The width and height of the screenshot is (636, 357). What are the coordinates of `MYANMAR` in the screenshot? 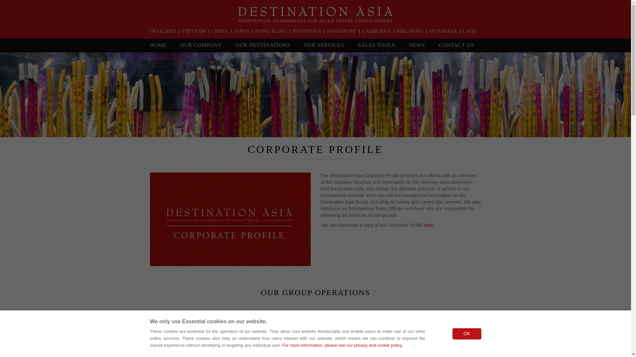 It's located at (443, 31).